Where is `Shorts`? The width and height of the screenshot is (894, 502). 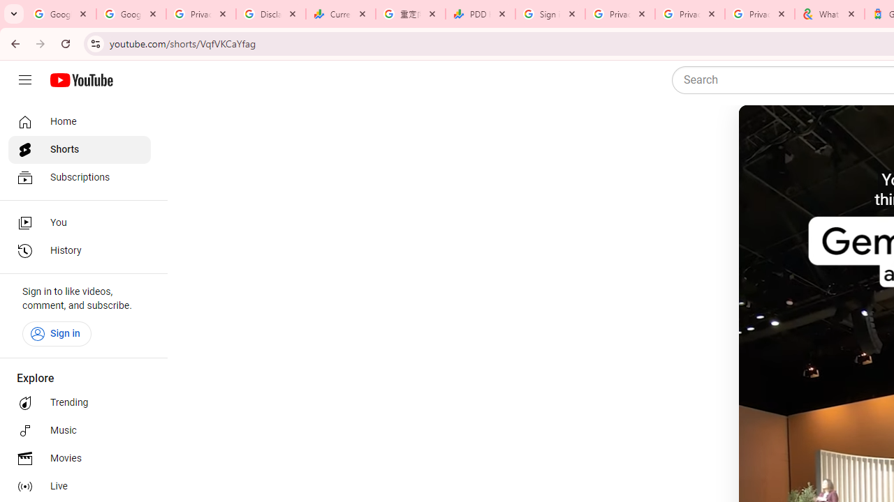 Shorts is located at coordinates (80, 149).